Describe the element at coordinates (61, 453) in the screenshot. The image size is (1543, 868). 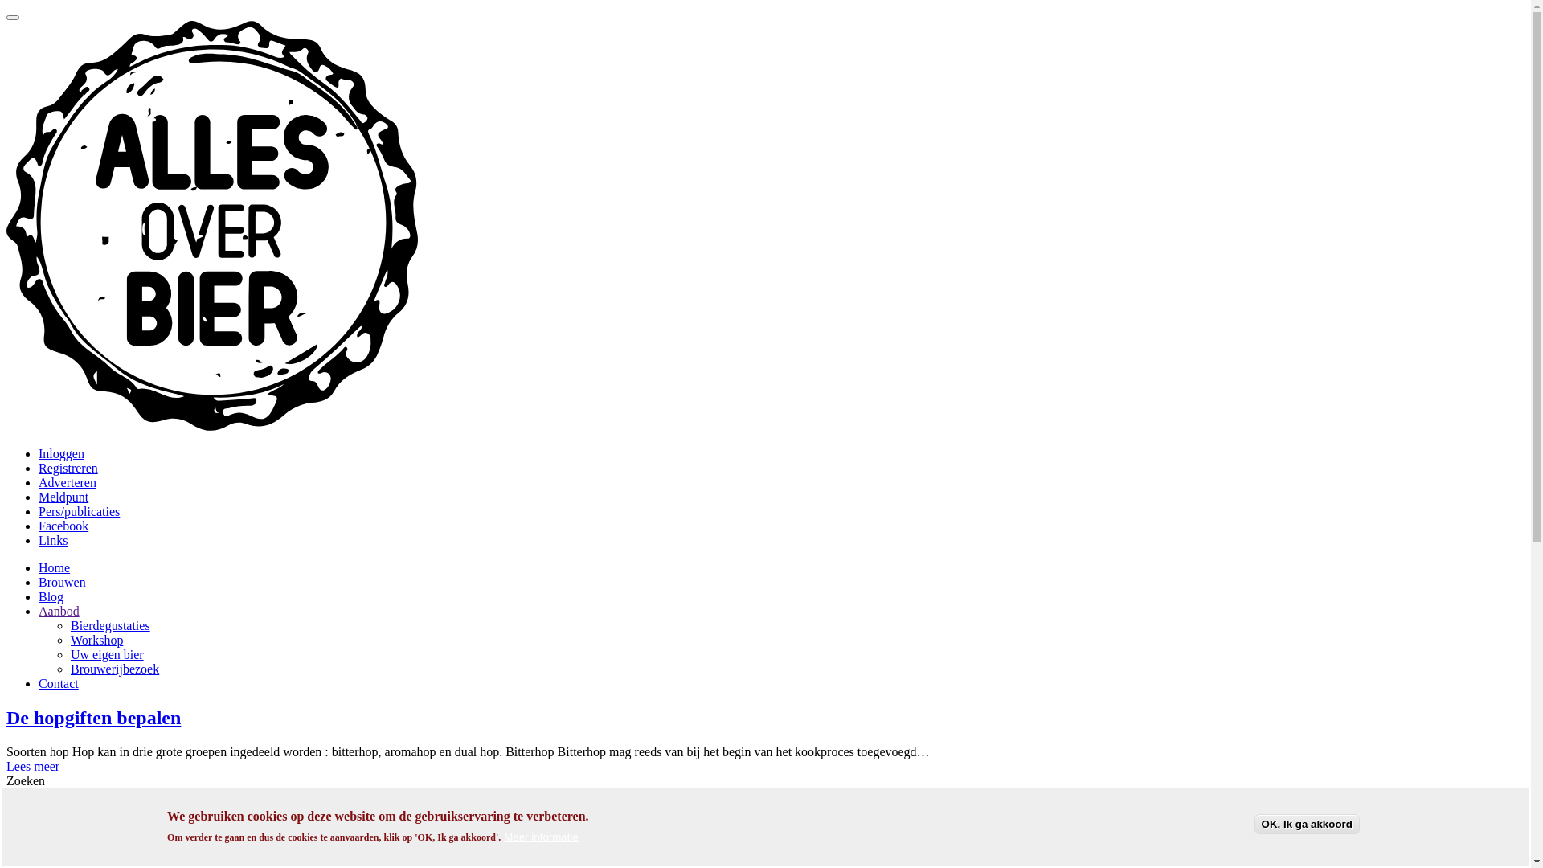
I see `Inloggen` at that location.